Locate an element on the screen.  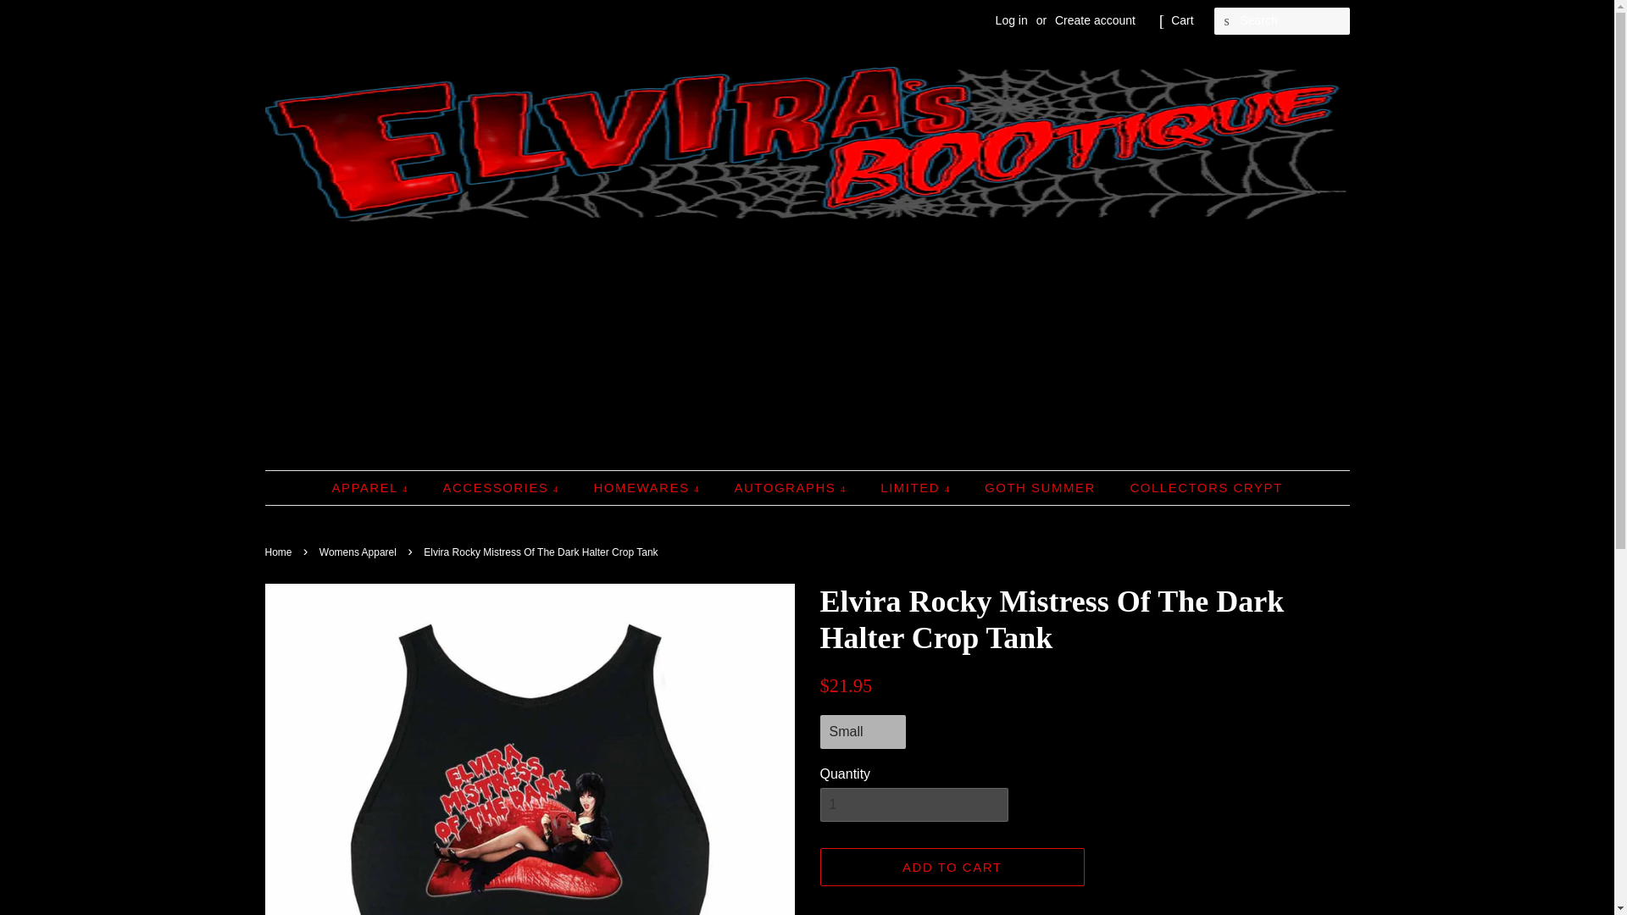
SEARCH is located at coordinates (1227, 21).